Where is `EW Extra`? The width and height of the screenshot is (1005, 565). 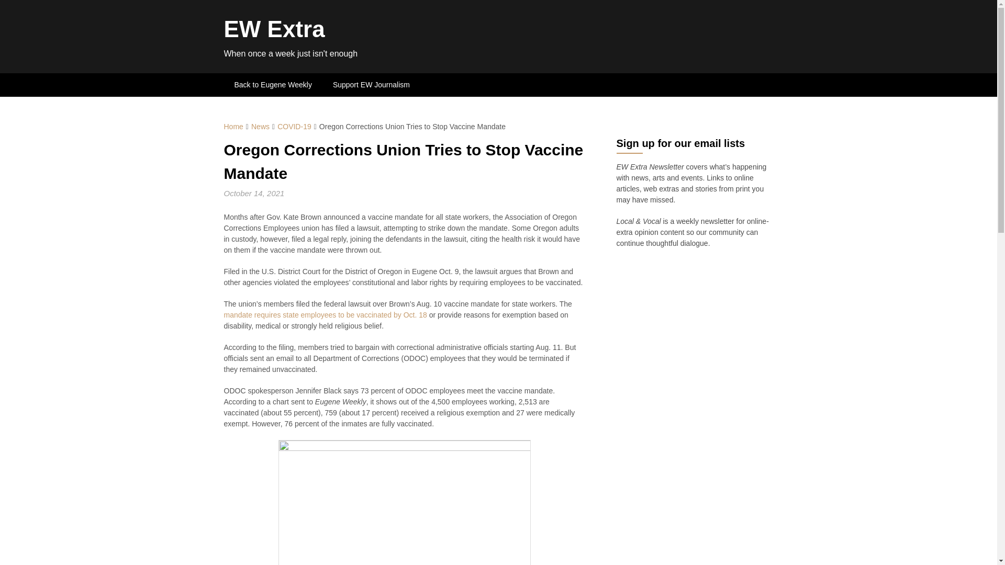
EW Extra is located at coordinates (274, 29).